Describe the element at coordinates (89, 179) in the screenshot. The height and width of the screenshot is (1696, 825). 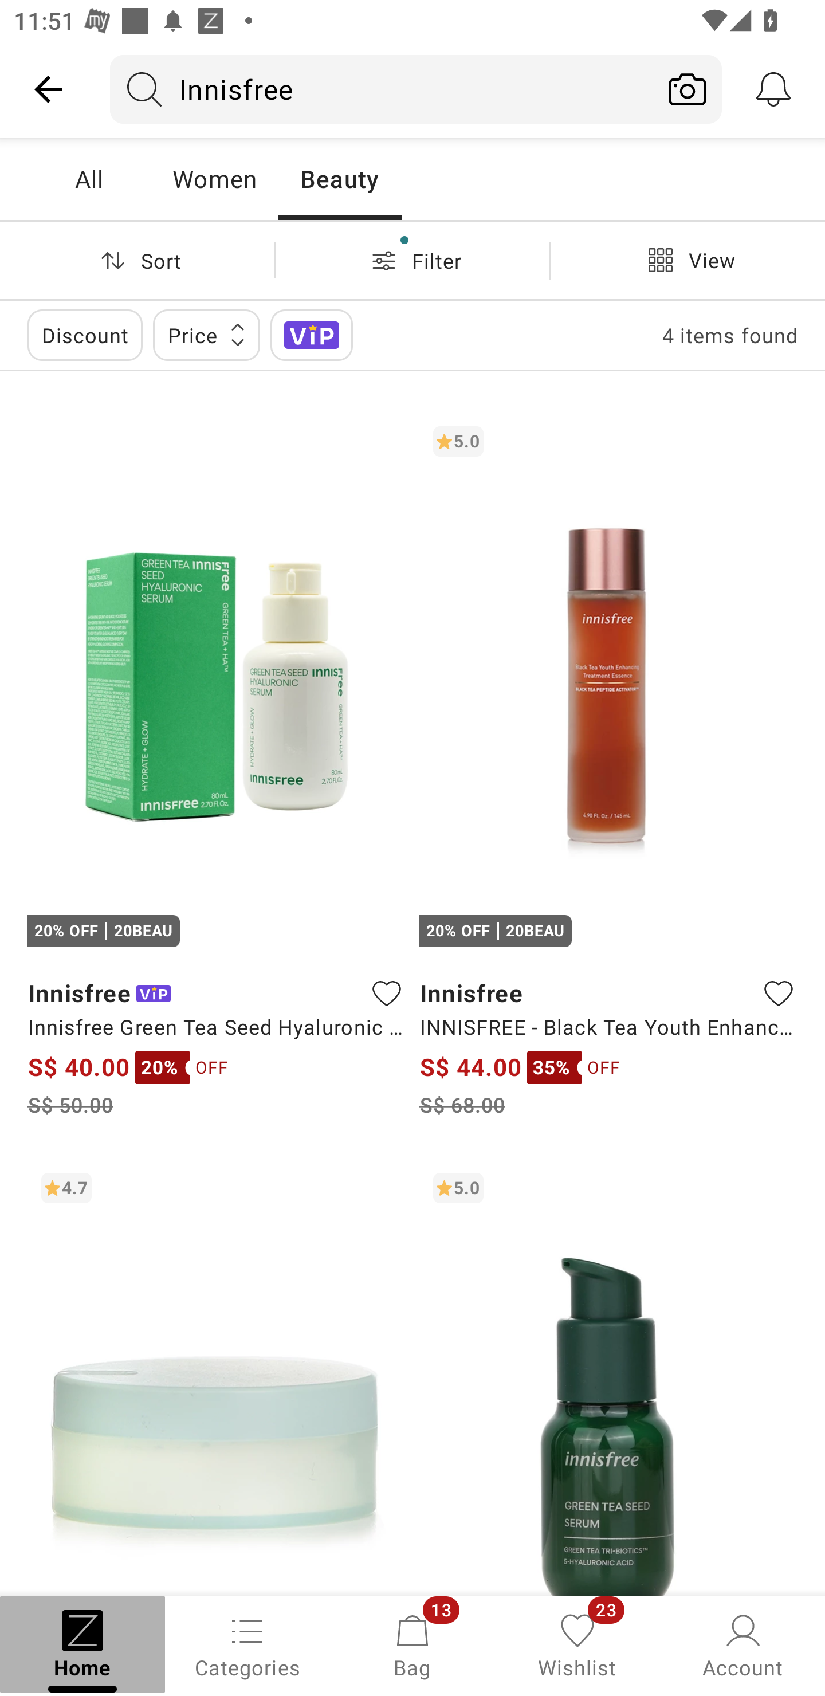
I see `All` at that location.